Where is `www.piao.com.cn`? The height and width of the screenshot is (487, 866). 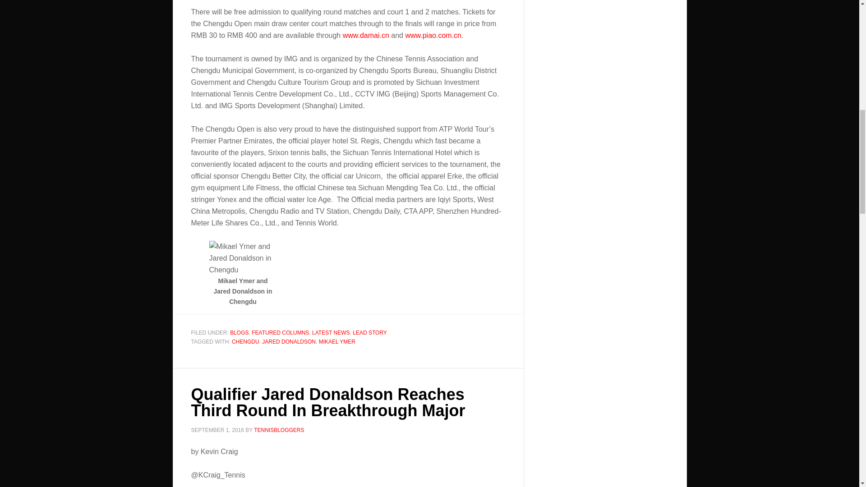 www.piao.com.cn is located at coordinates (433, 35).